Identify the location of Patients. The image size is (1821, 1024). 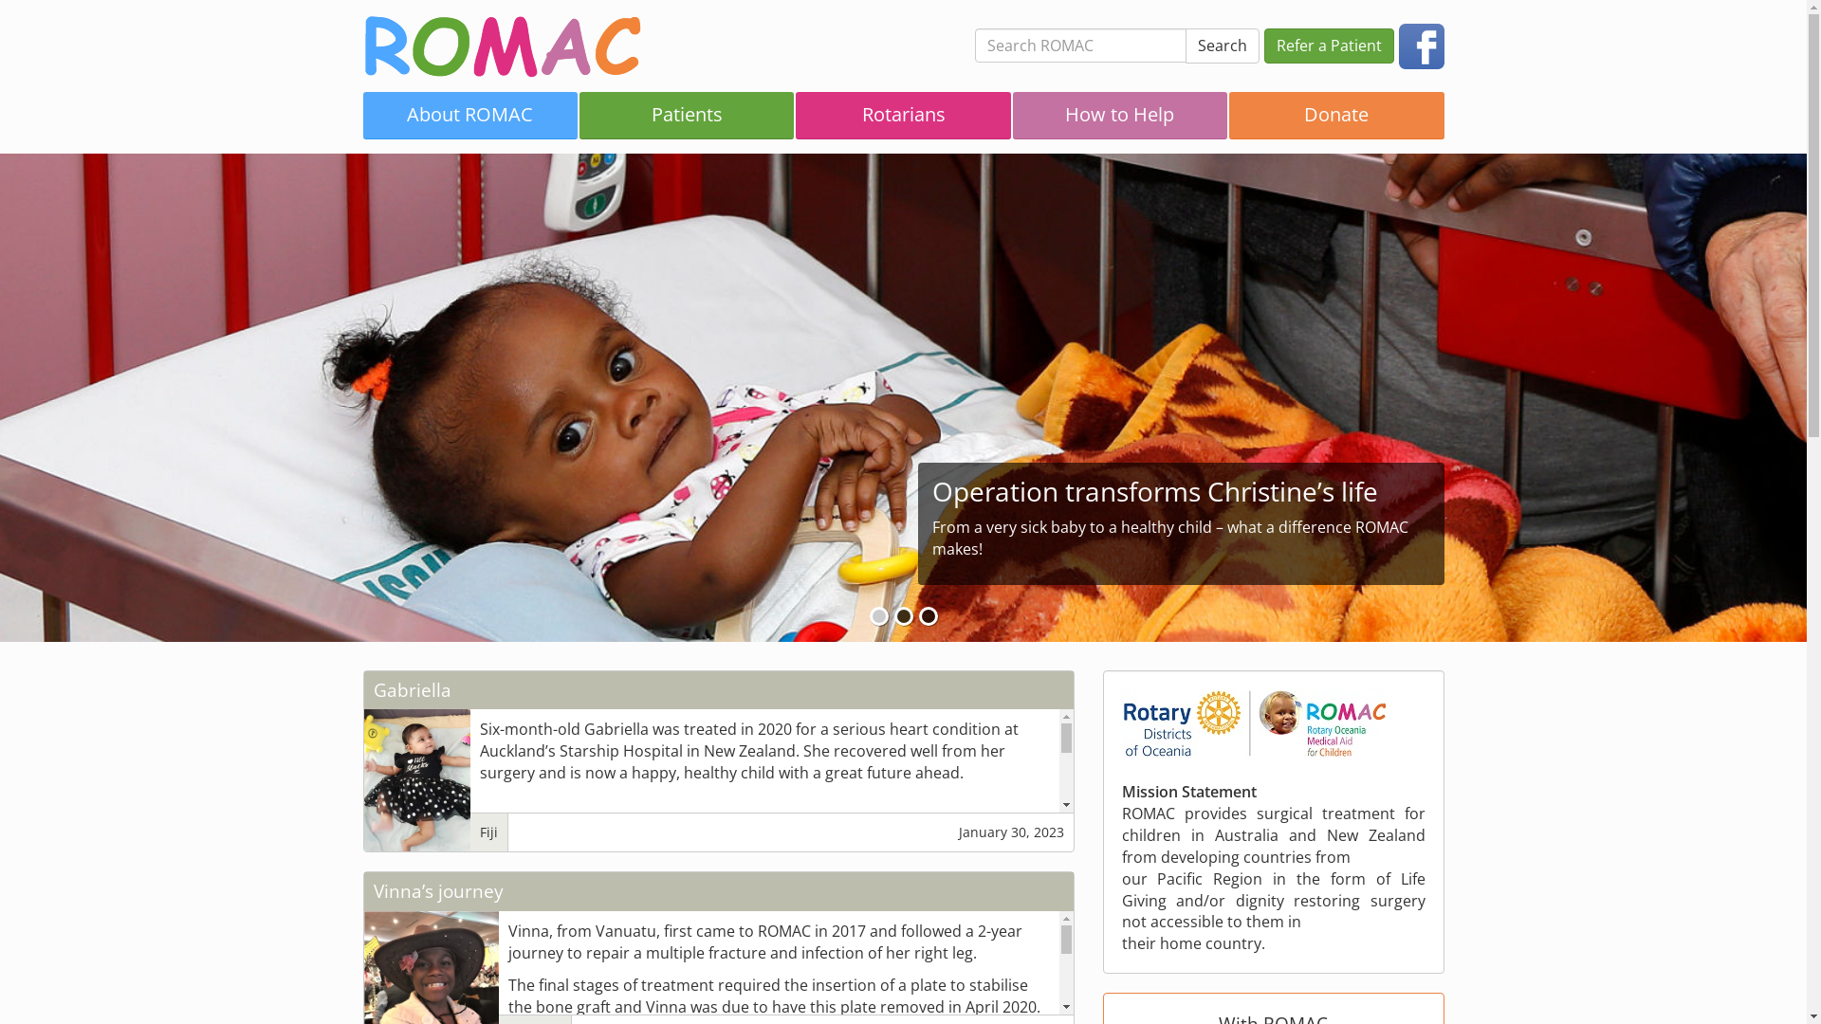
(687, 116).